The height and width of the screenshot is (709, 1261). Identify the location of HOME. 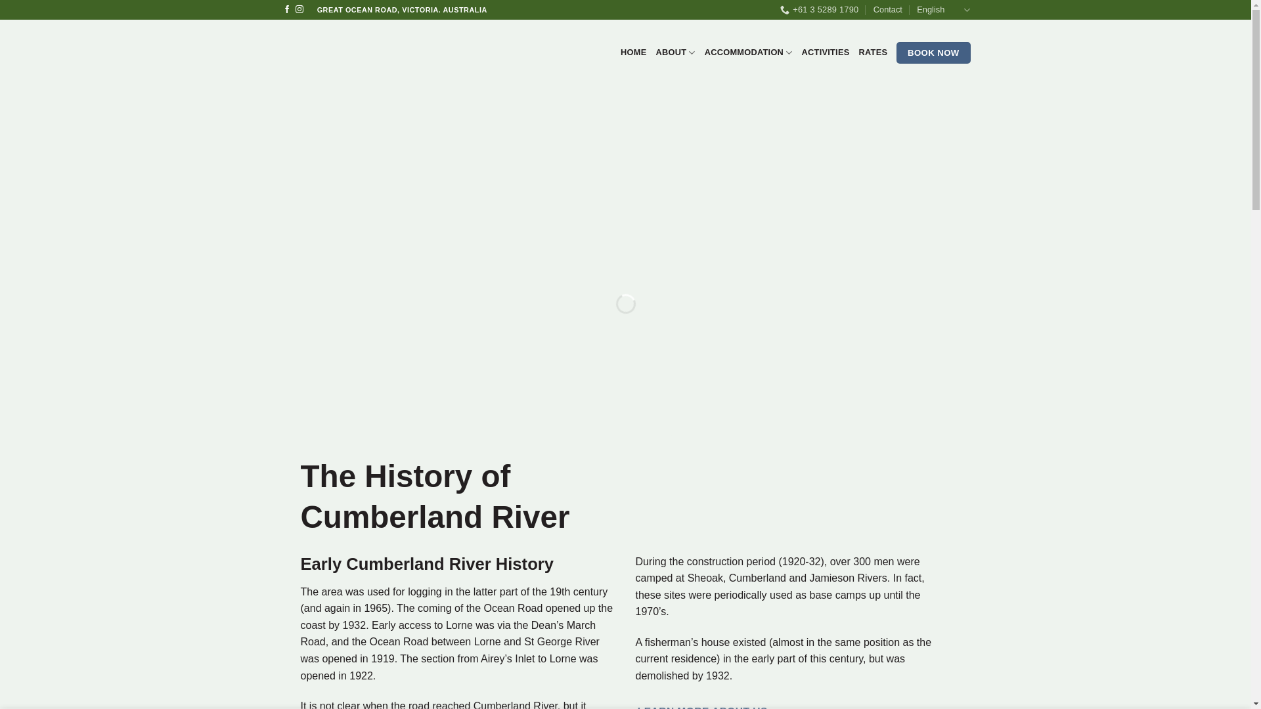
(633, 53).